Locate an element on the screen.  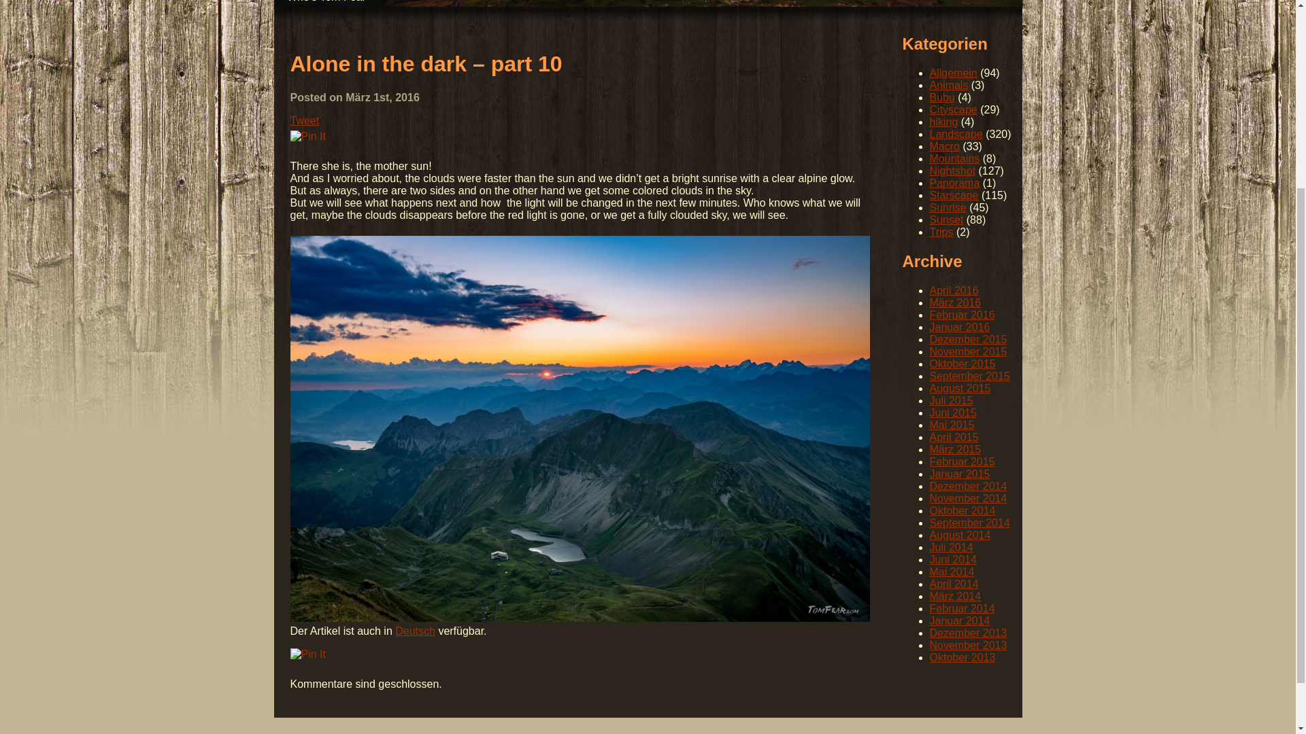
August 2015 is located at coordinates (959, 387).